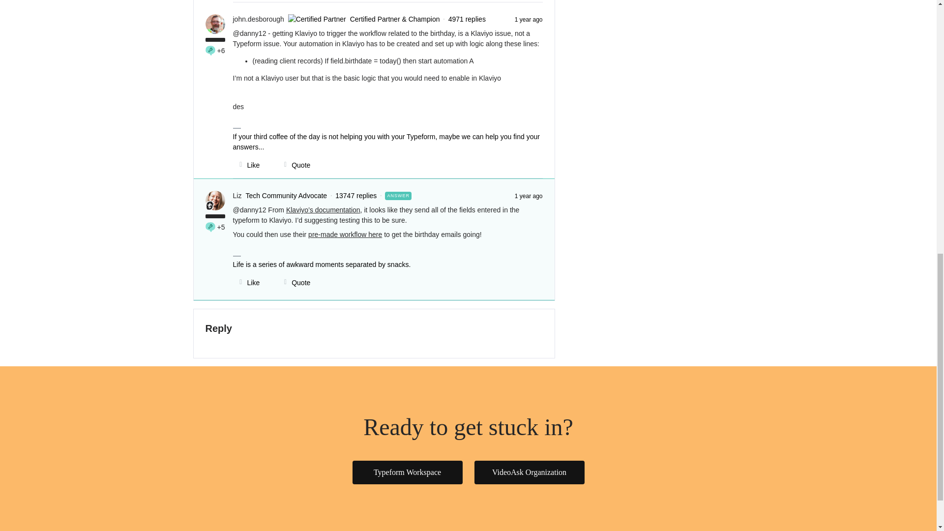  I want to click on Engineer, so click(210, 50).